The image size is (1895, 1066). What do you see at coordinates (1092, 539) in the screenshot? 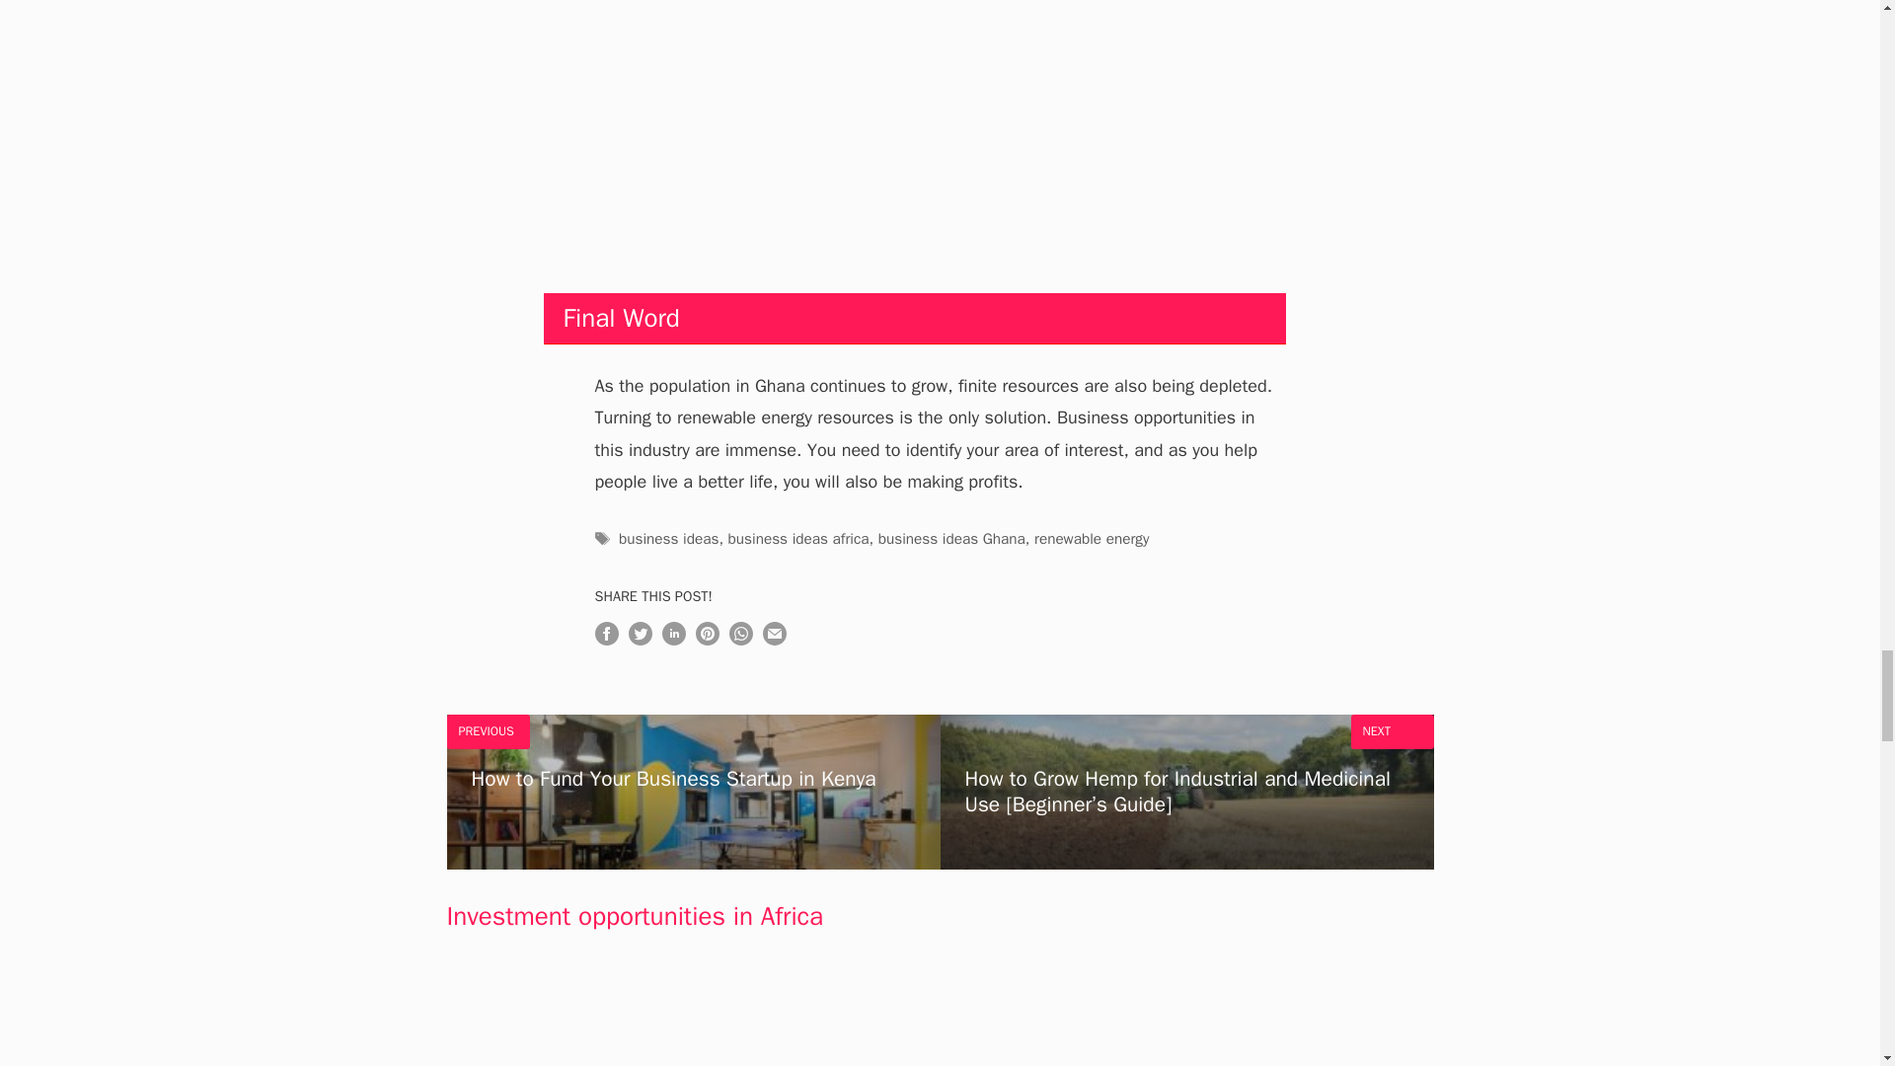
I see `renewable energy` at bounding box center [1092, 539].